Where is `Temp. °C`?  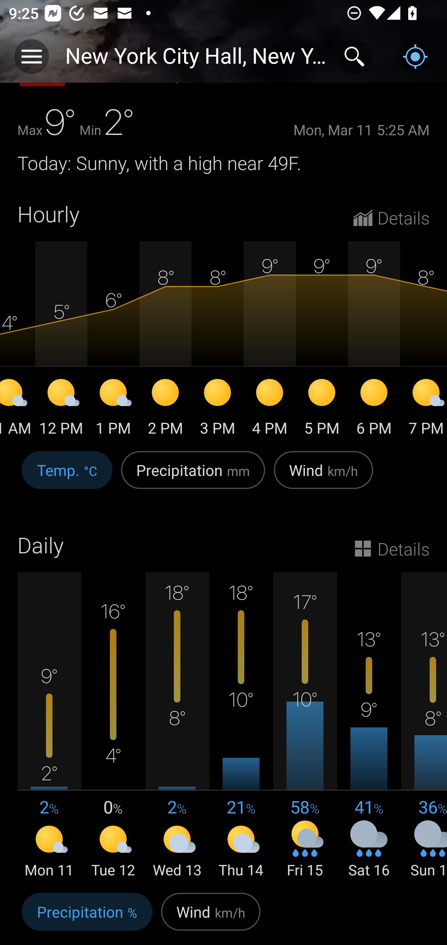 Temp. °C is located at coordinates (67, 477).